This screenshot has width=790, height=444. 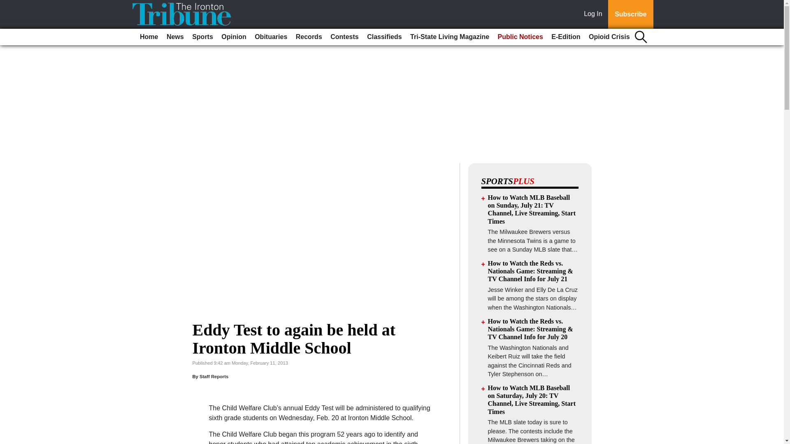 What do you see at coordinates (630, 14) in the screenshot?
I see `Subscribe` at bounding box center [630, 14].